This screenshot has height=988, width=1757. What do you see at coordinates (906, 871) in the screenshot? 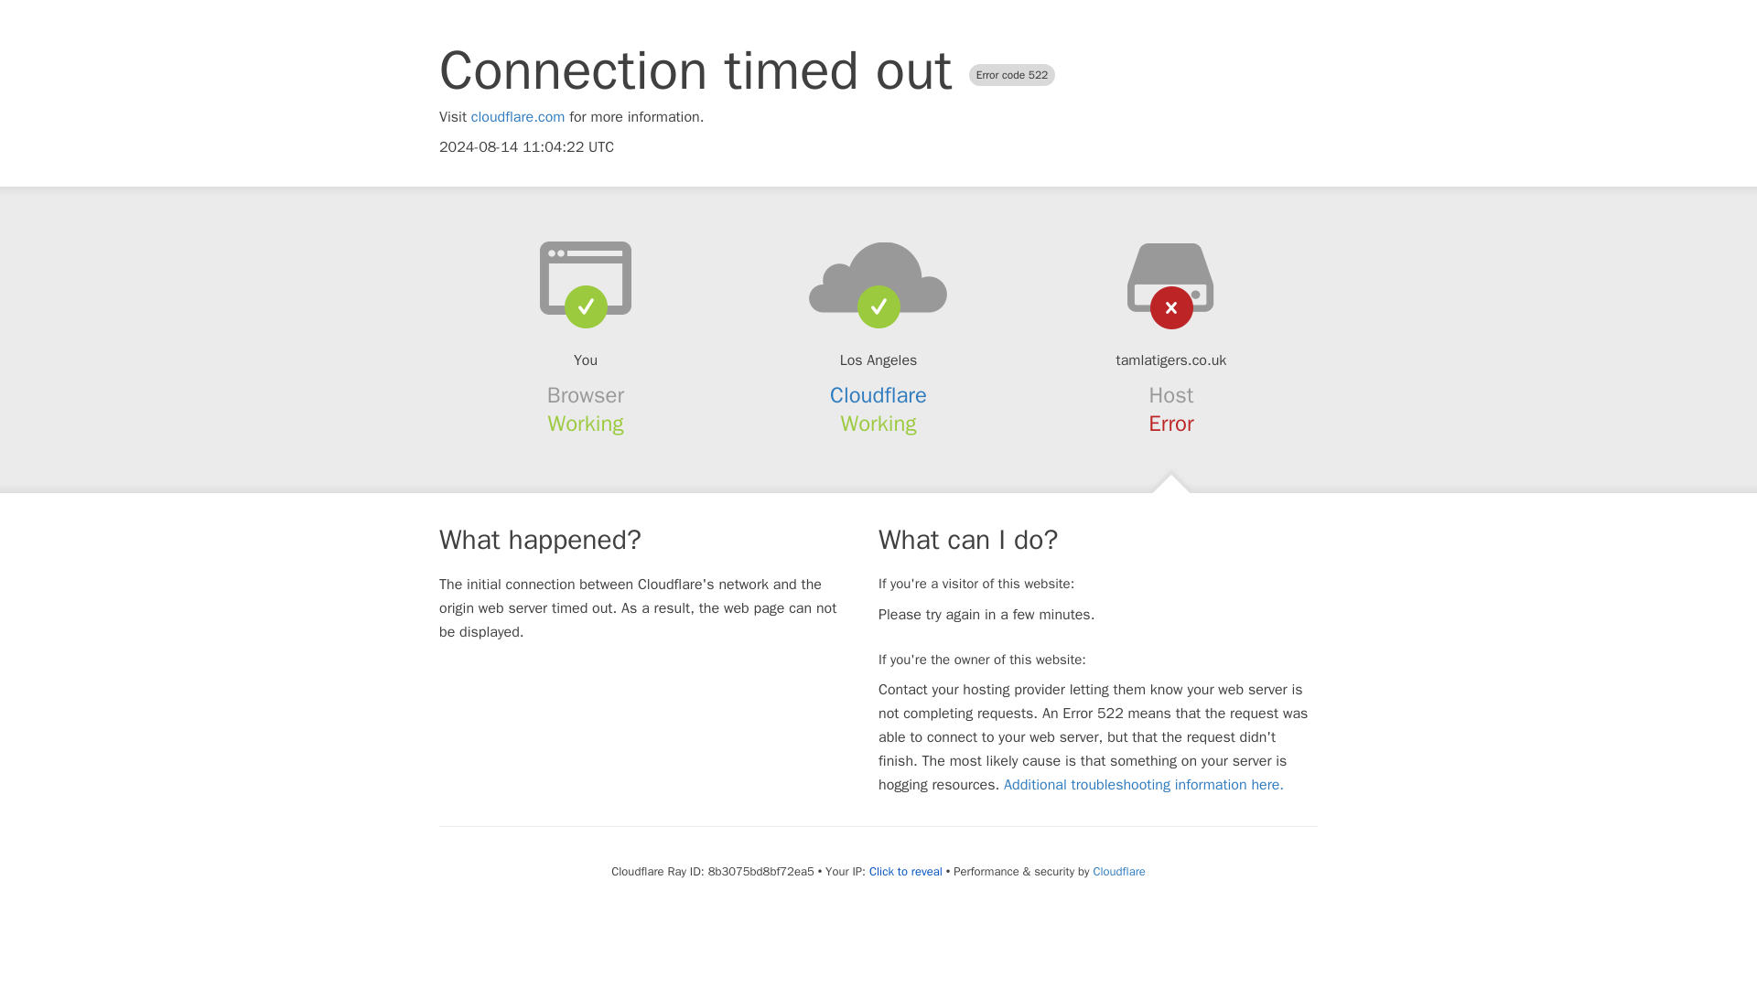
I see `Click to reveal` at bounding box center [906, 871].